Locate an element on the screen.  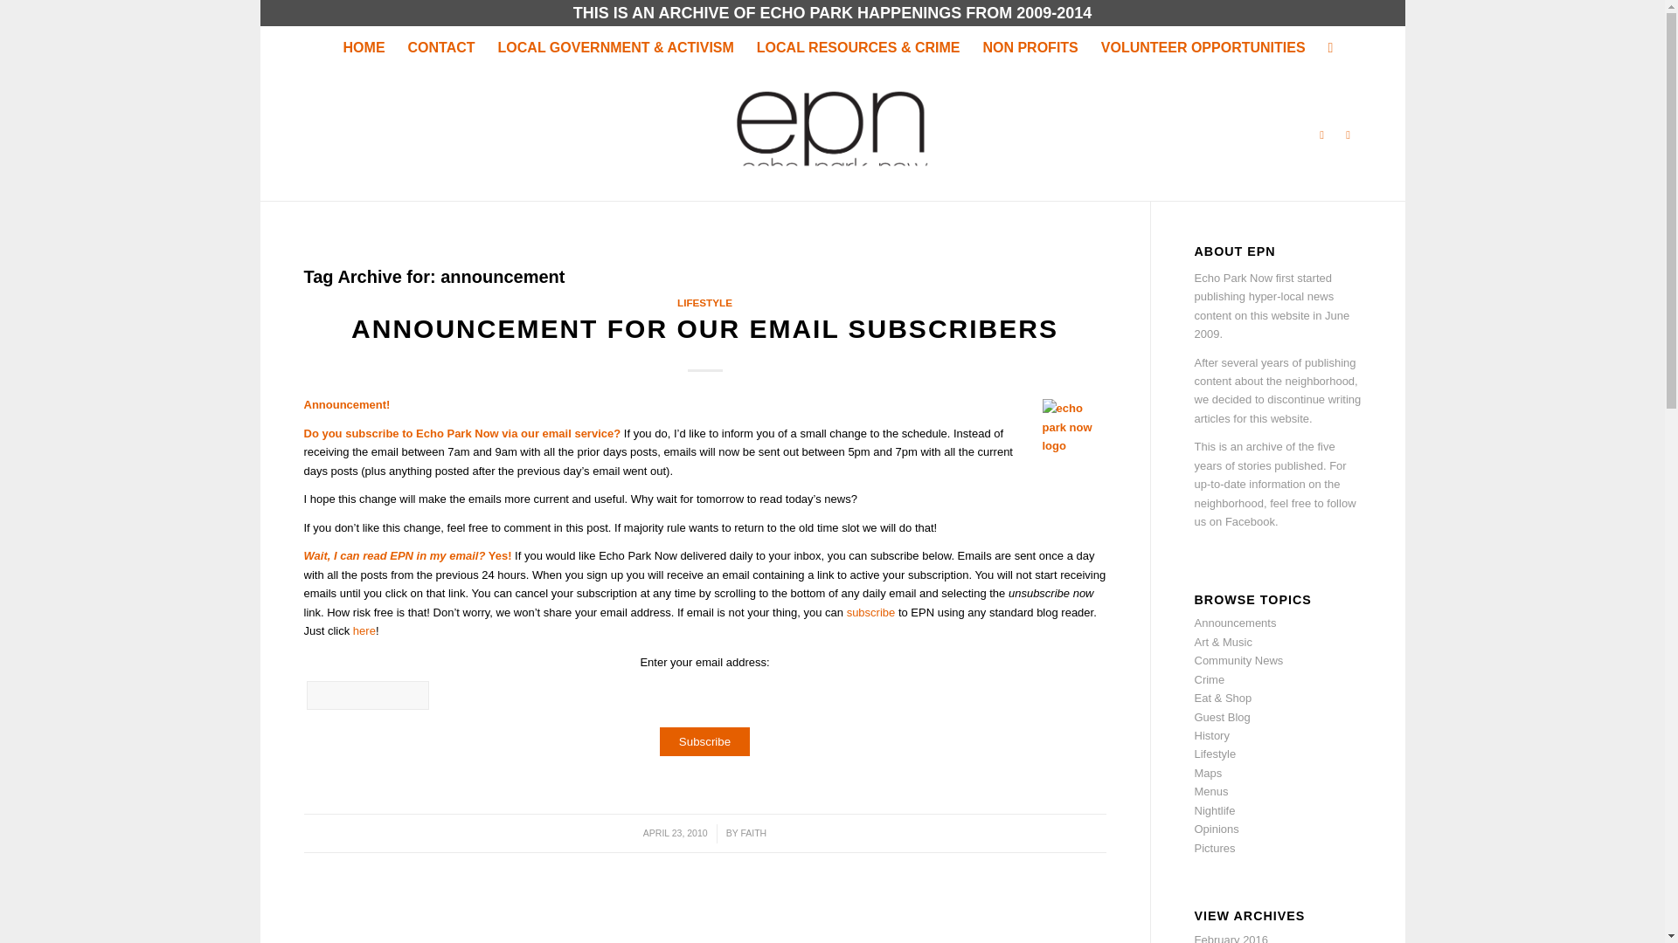
Posts by Faith is located at coordinates (753, 833).